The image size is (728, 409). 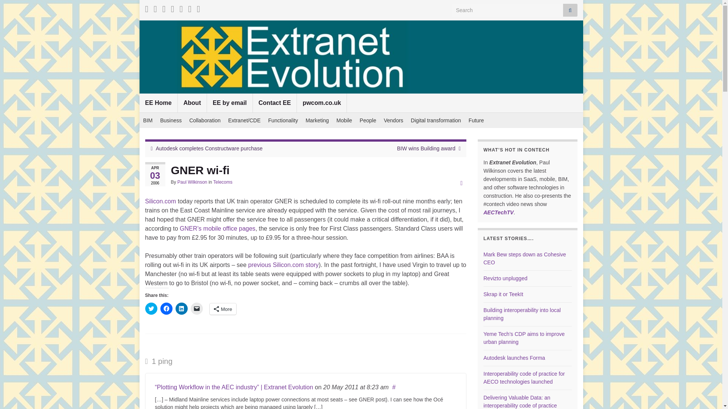 What do you see at coordinates (322, 103) in the screenshot?
I see `pwcom.co.uk Ltd` at bounding box center [322, 103].